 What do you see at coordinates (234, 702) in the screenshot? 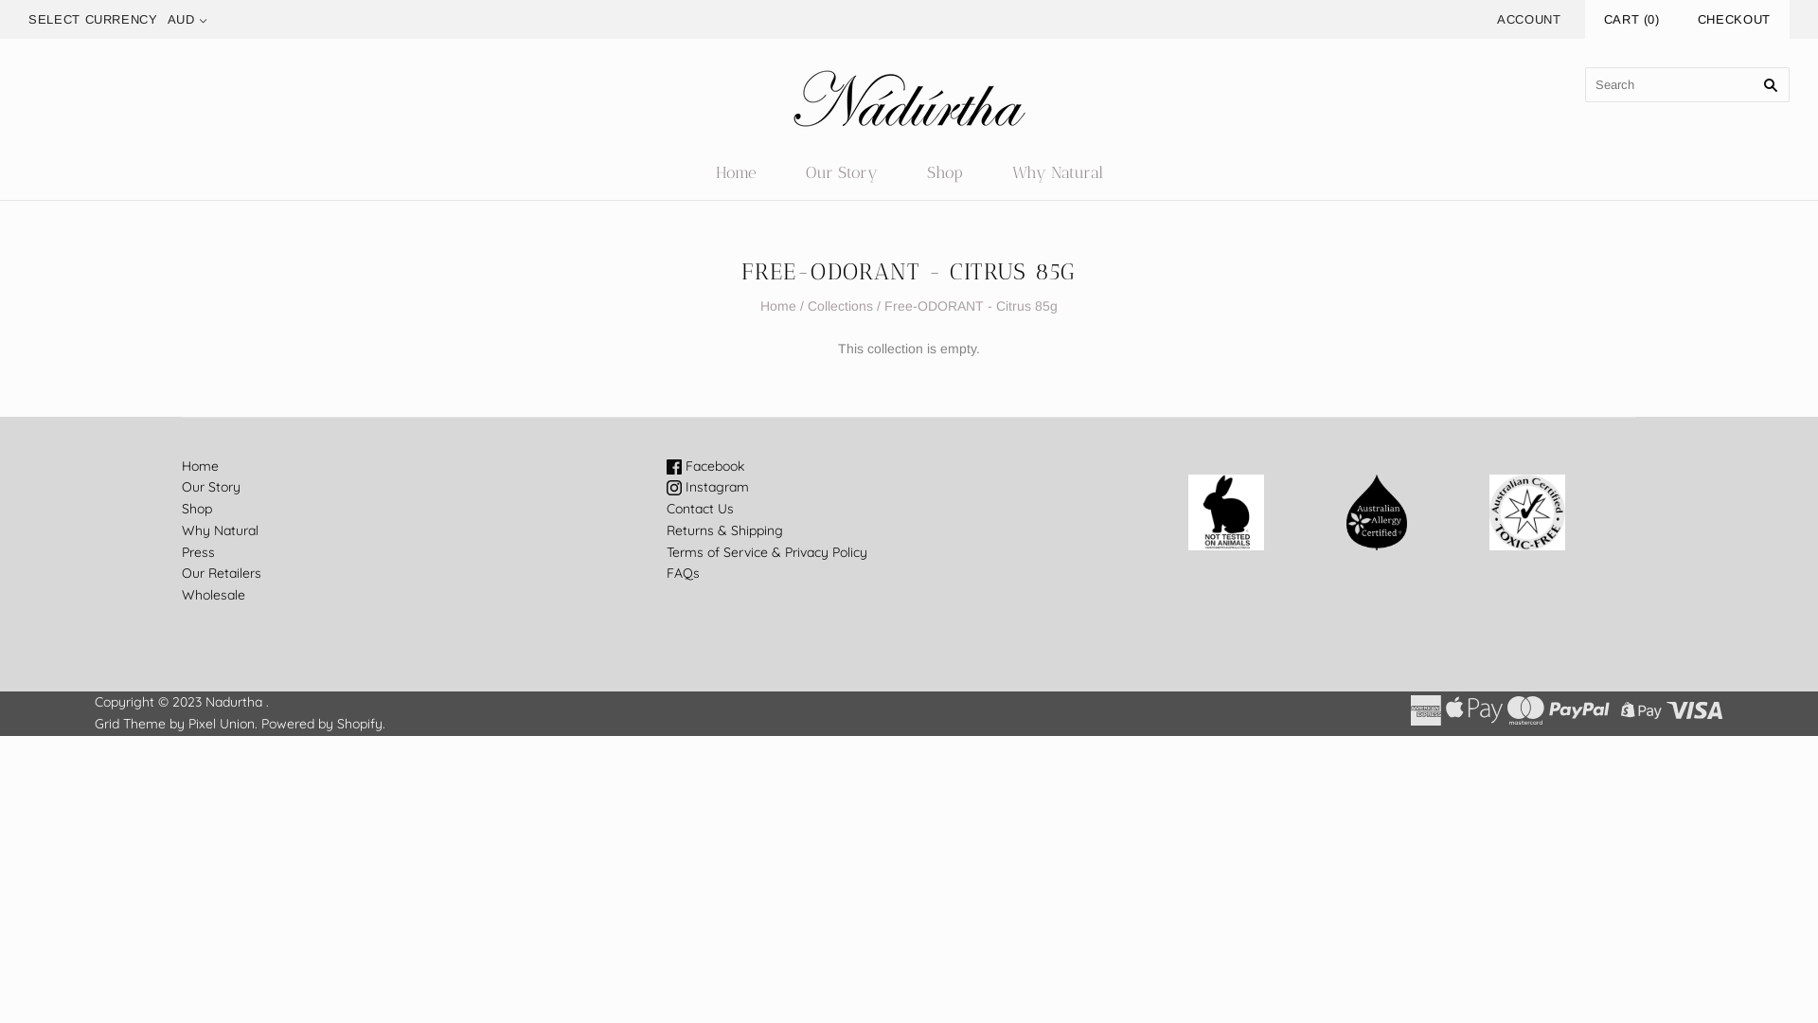
I see `Nadurtha` at bounding box center [234, 702].